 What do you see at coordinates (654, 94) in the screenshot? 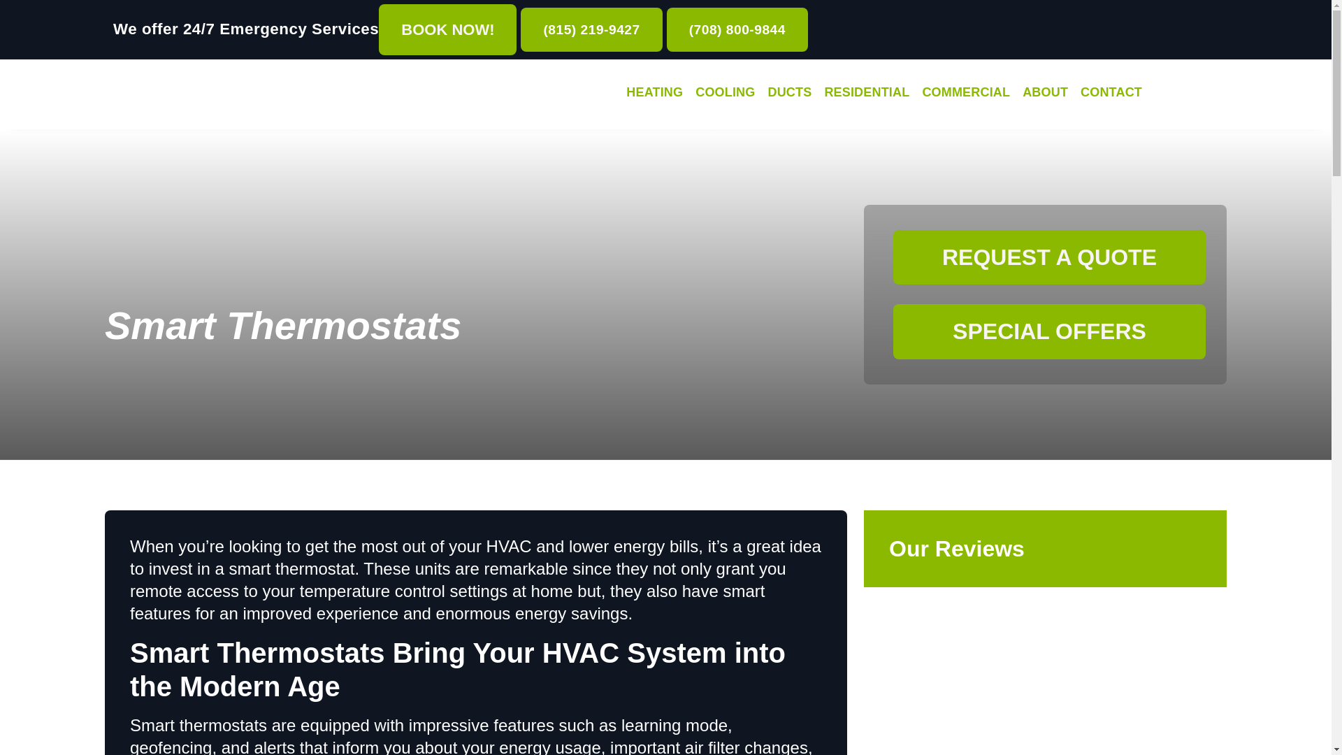
I see `HEATING` at bounding box center [654, 94].